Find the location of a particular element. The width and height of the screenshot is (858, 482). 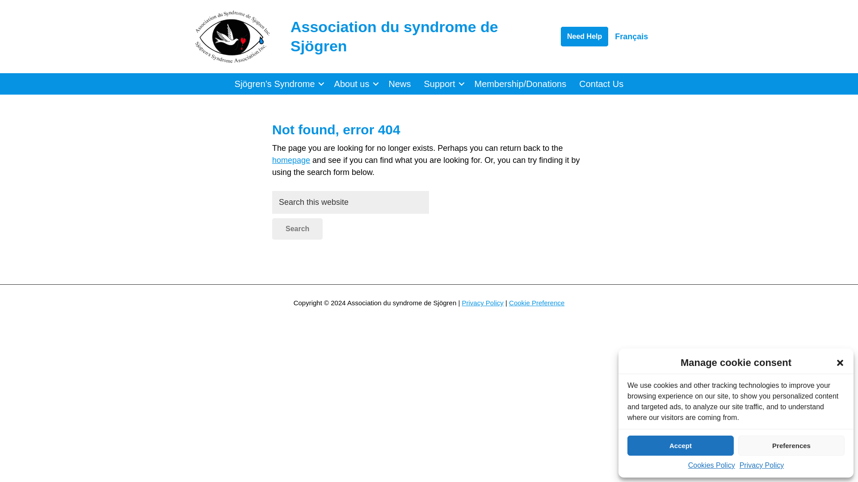

News is located at coordinates (400, 84).